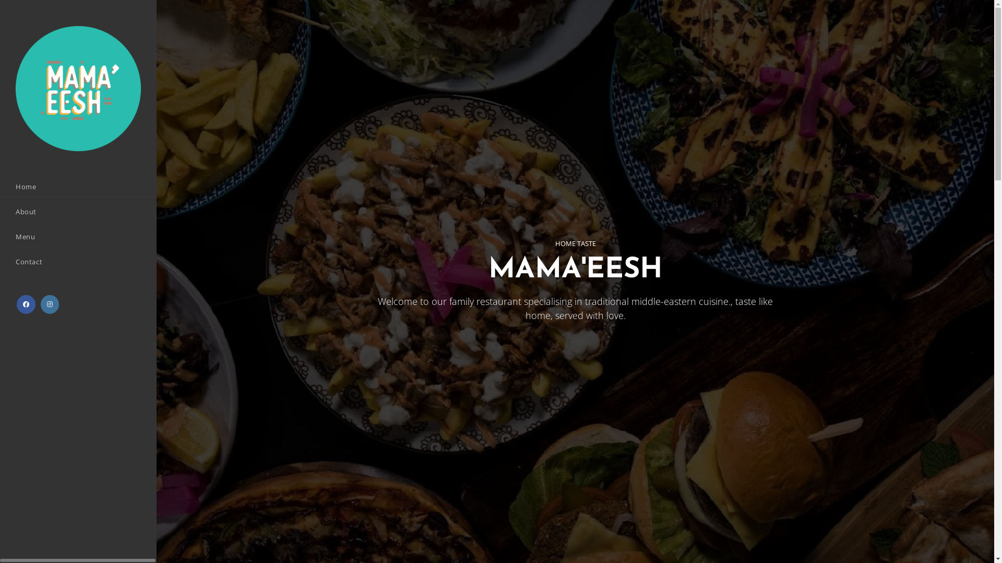 This screenshot has width=1002, height=563. I want to click on About, so click(78, 212).